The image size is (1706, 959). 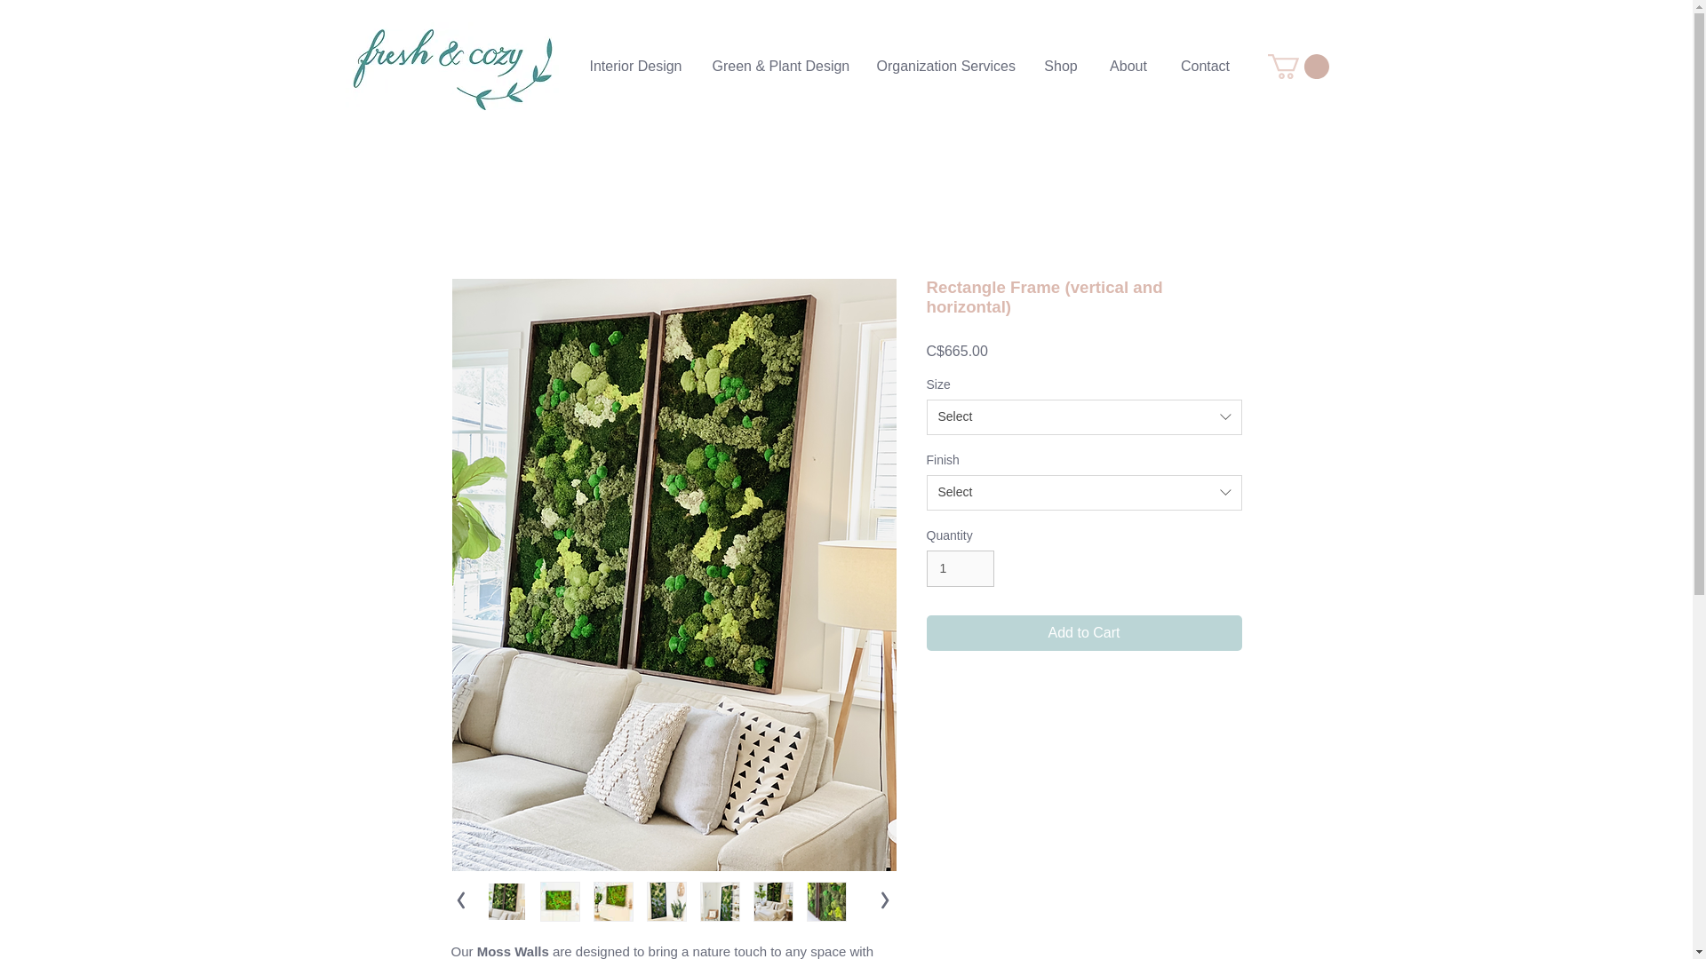 I want to click on Contact, so click(x=1204, y=66).